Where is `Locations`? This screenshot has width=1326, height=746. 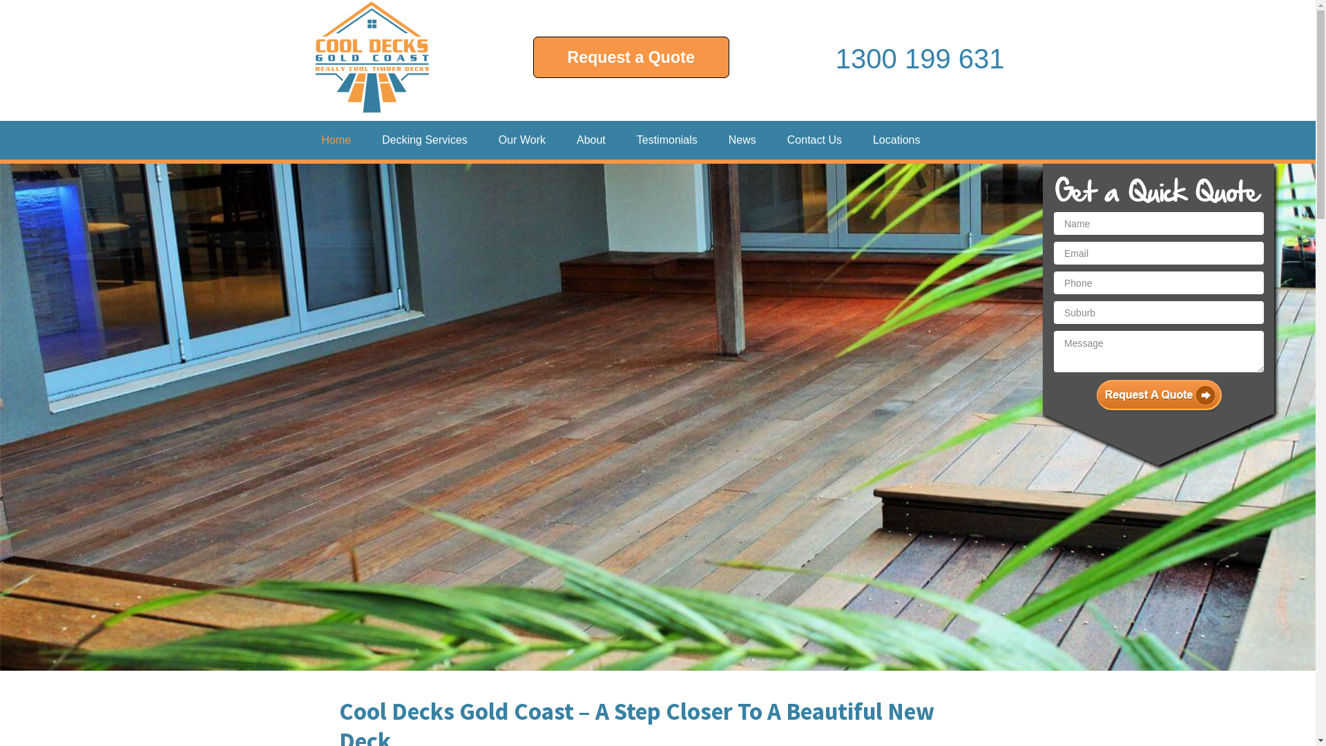 Locations is located at coordinates (896, 140).